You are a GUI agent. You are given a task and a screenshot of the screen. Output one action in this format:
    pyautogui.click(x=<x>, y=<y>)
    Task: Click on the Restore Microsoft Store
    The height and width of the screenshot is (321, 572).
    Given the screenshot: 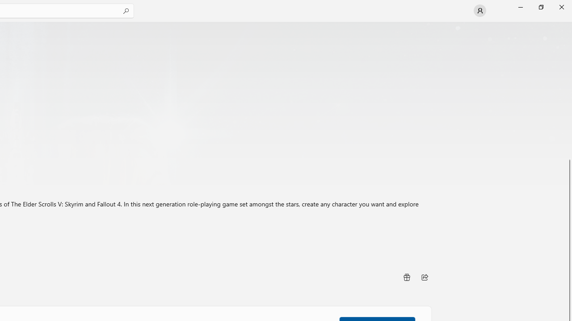 What is the action you would take?
    pyautogui.click(x=541, y=7)
    